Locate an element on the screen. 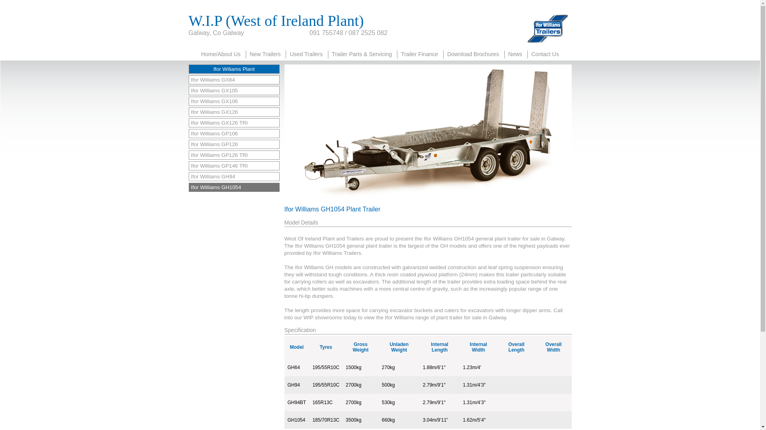 This screenshot has height=430, width=766. Ifor Williams GP106 is located at coordinates (234, 133).